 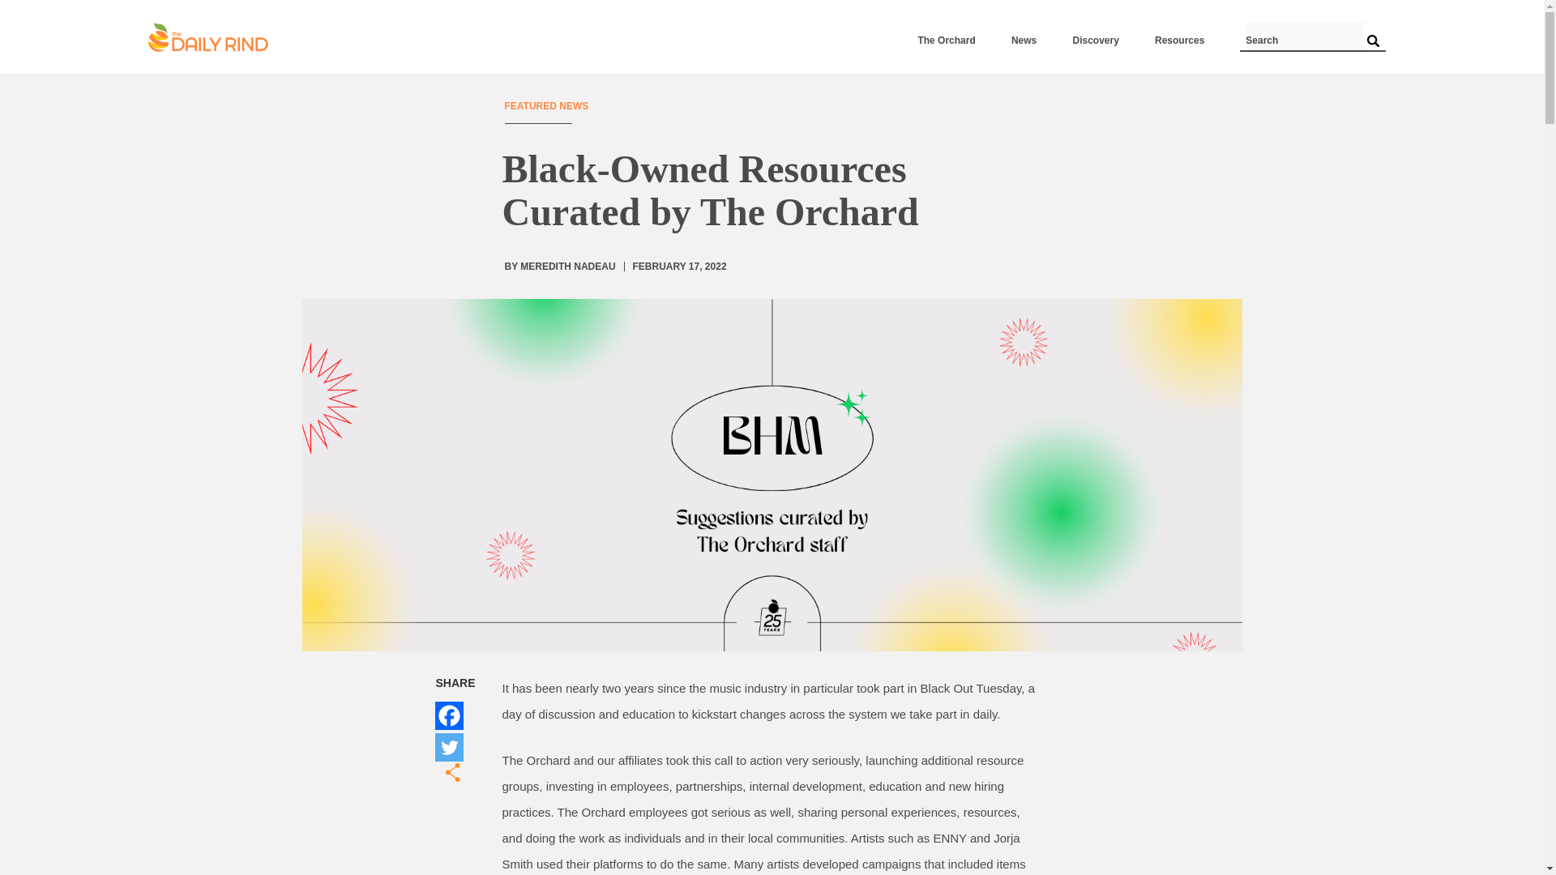 I want to click on FEATURED NEWS, so click(x=546, y=106).